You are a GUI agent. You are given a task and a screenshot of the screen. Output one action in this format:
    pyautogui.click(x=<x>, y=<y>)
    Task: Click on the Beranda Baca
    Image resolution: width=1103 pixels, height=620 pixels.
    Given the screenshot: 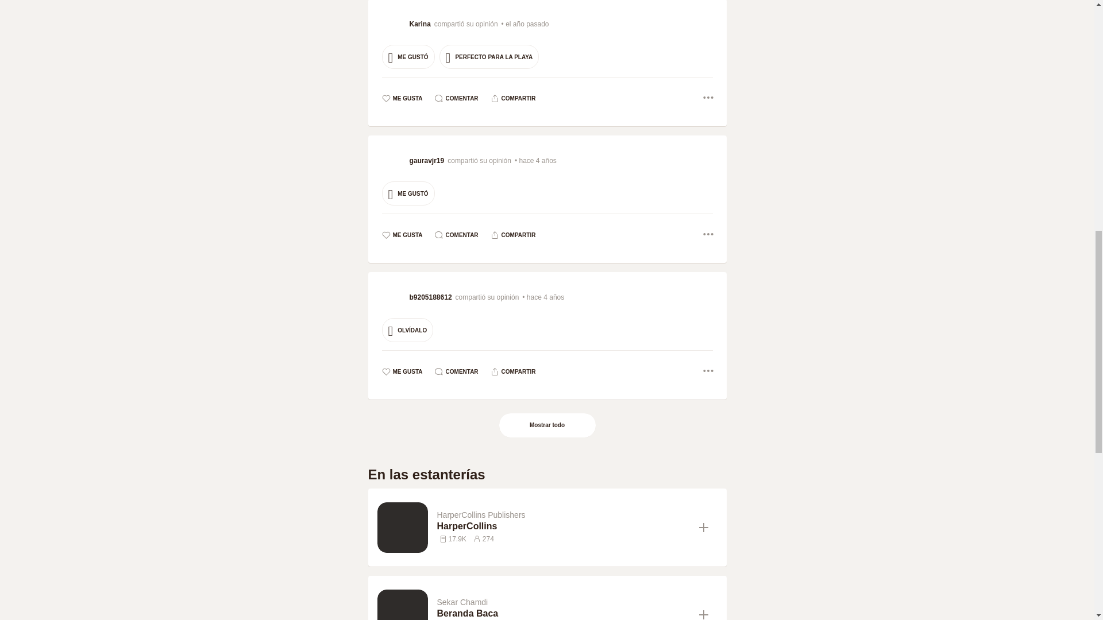 What is the action you would take?
    pyautogui.click(x=563, y=613)
    